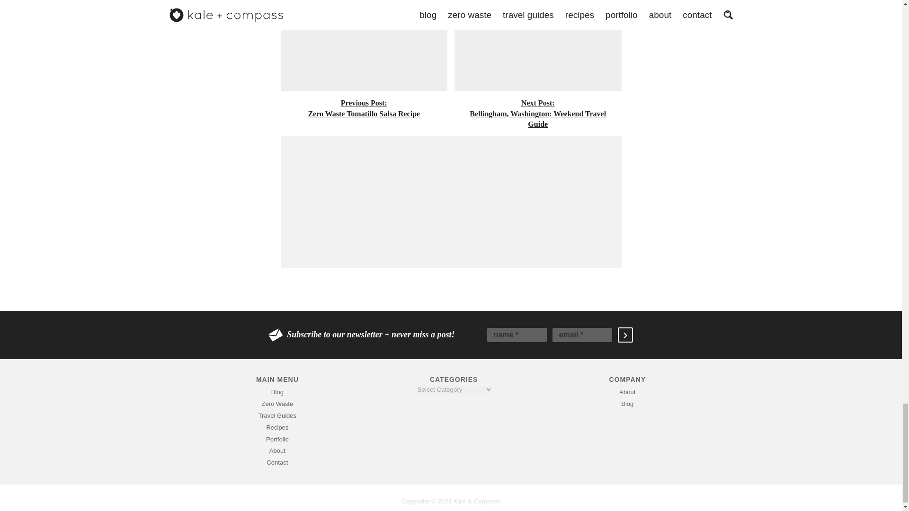 Image resolution: width=909 pixels, height=511 pixels. What do you see at coordinates (364, 60) in the screenshot?
I see `Blog` at bounding box center [364, 60].